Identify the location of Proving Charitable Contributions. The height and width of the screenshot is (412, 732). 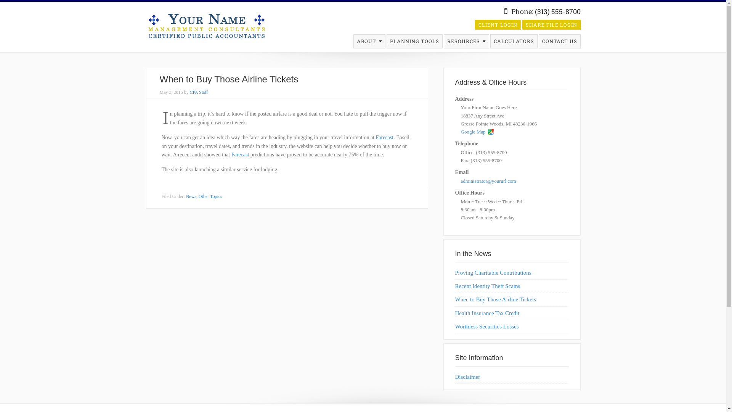
(493, 273).